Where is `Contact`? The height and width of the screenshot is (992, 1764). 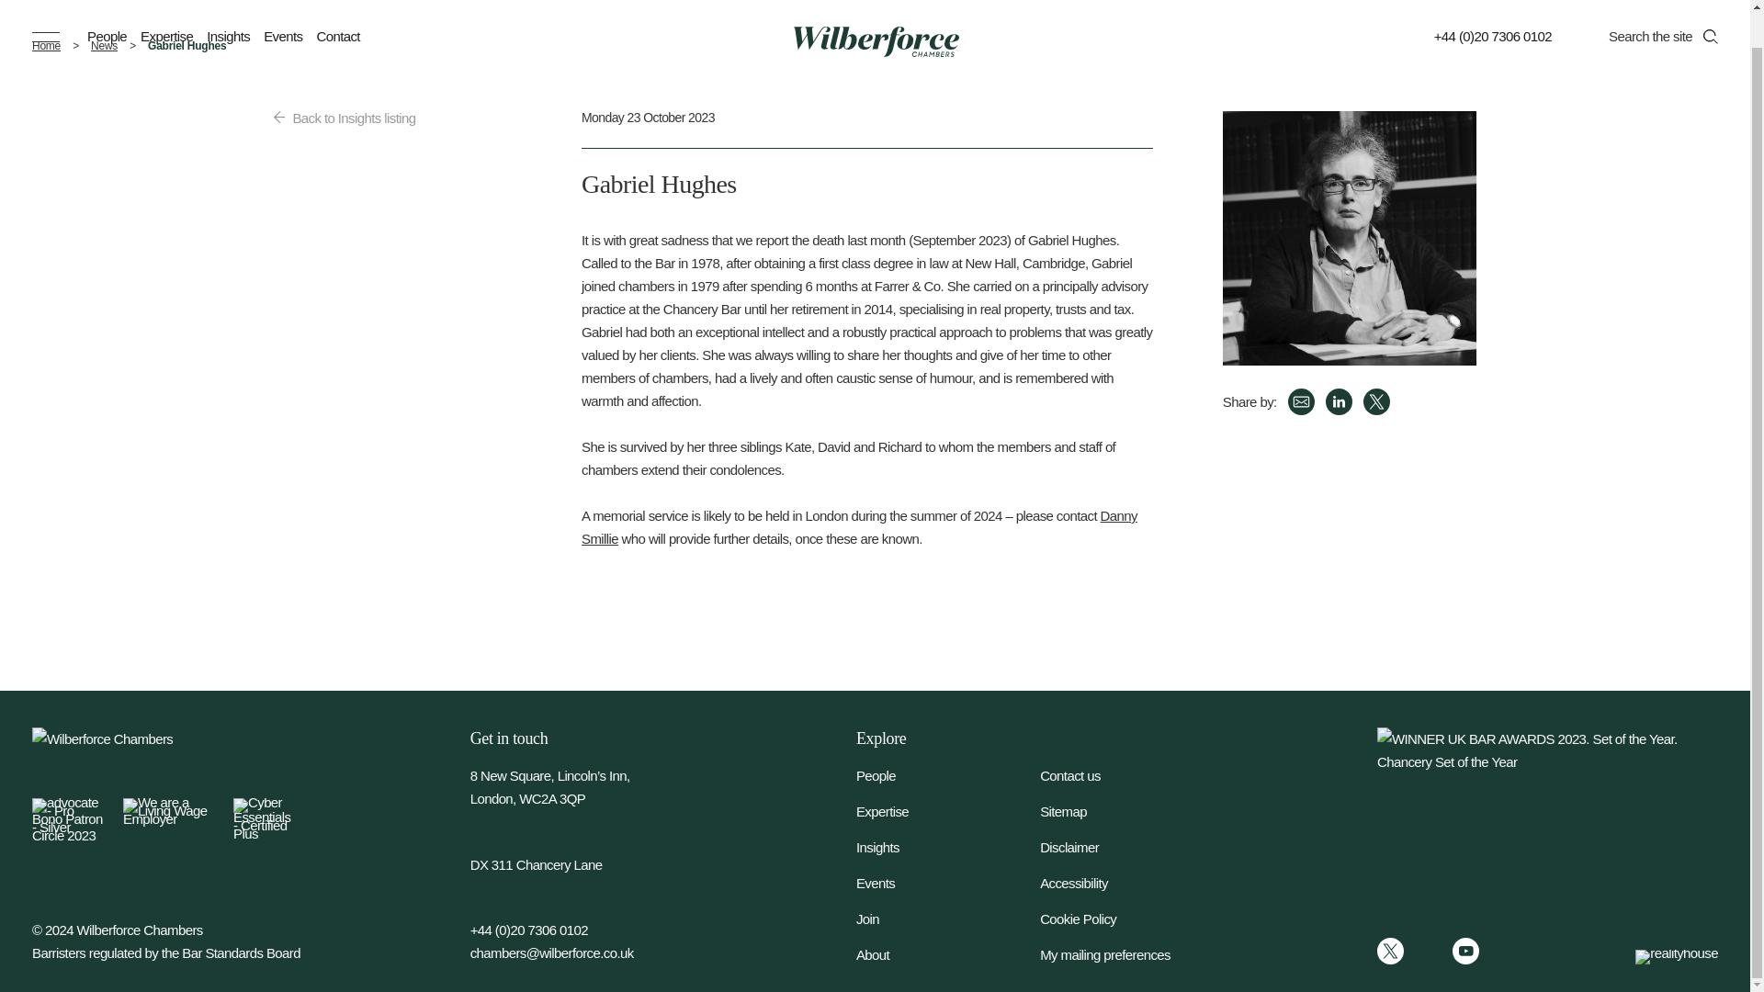
Contact is located at coordinates (337, 7).